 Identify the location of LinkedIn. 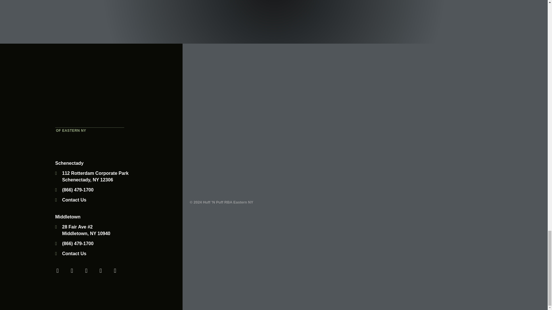
(101, 271).